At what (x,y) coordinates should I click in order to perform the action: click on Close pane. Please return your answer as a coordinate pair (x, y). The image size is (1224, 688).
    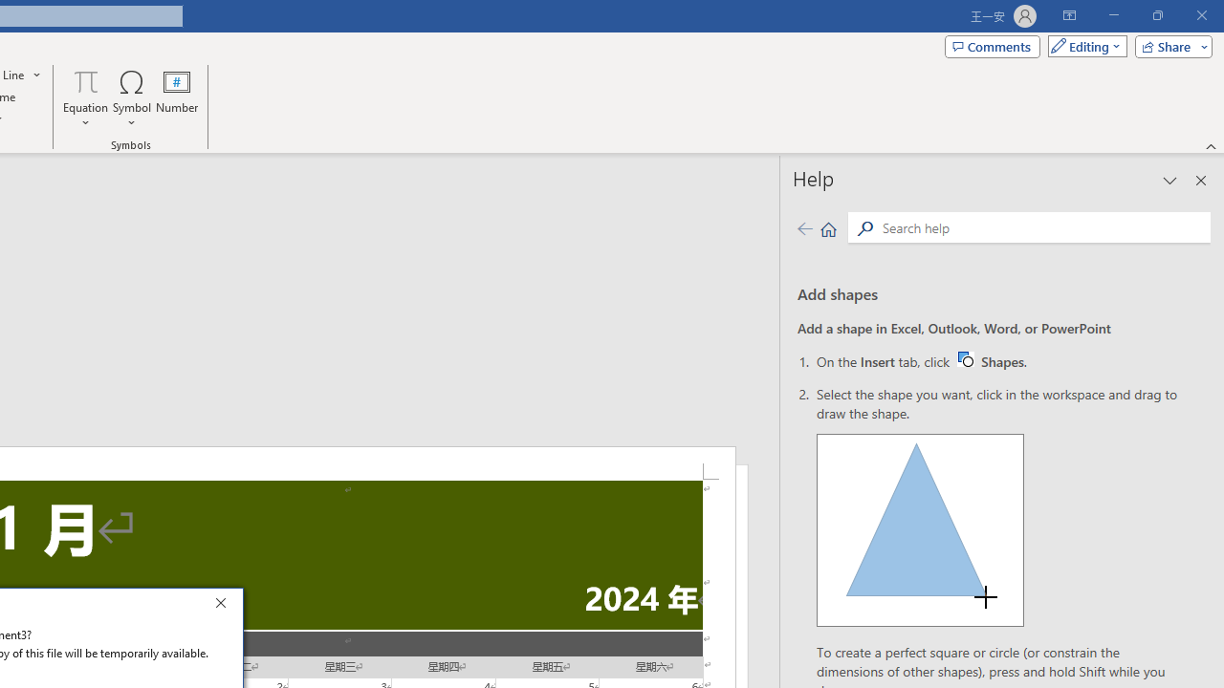
    Looking at the image, I should click on (1201, 180).